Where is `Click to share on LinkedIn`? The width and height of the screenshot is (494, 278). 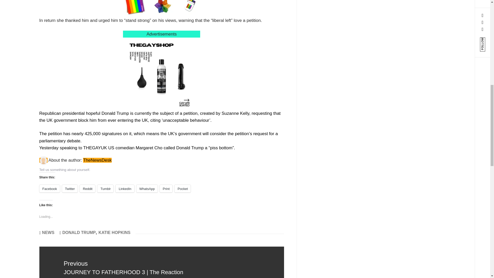
Click to share on LinkedIn is located at coordinates (125, 189).